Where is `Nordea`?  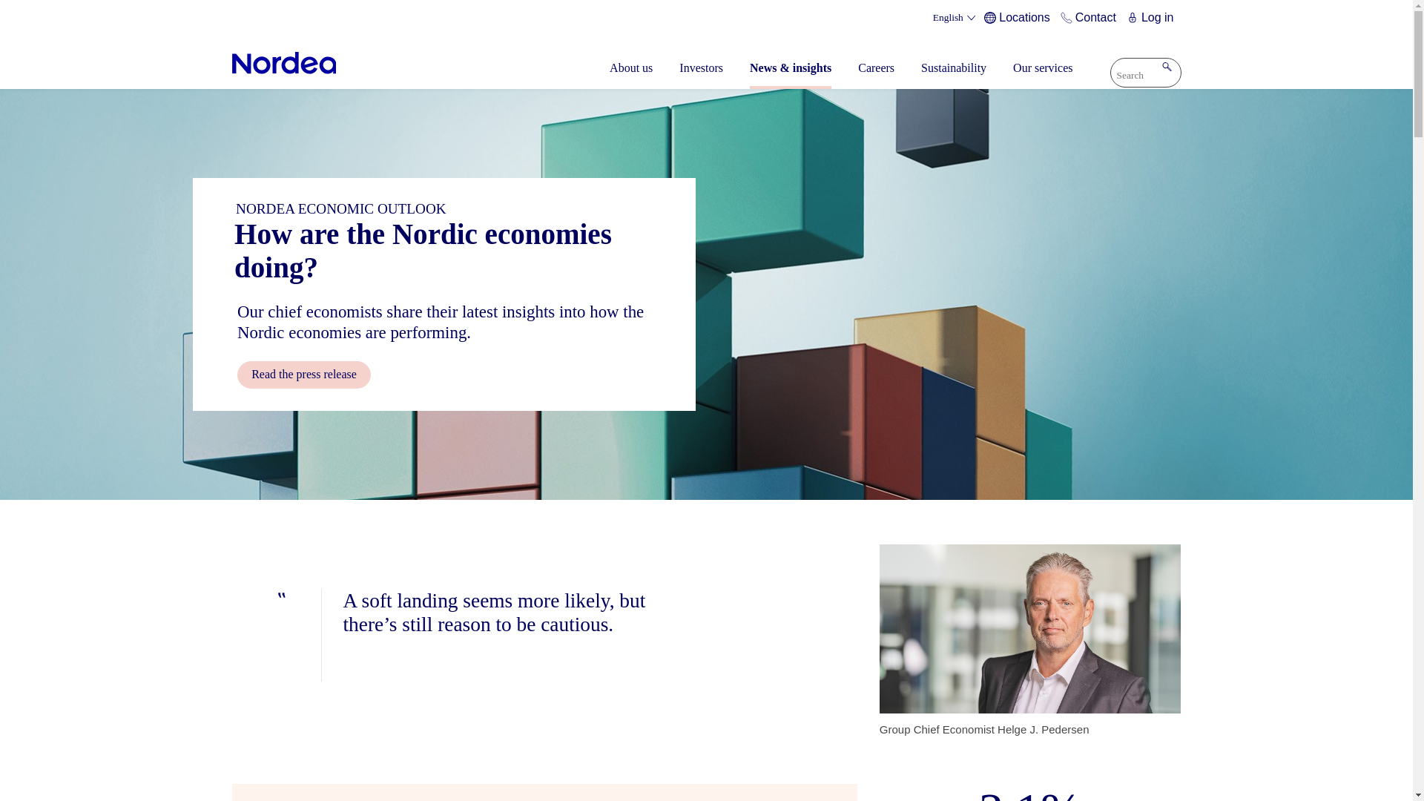 Nordea is located at coordinates (283, 63).